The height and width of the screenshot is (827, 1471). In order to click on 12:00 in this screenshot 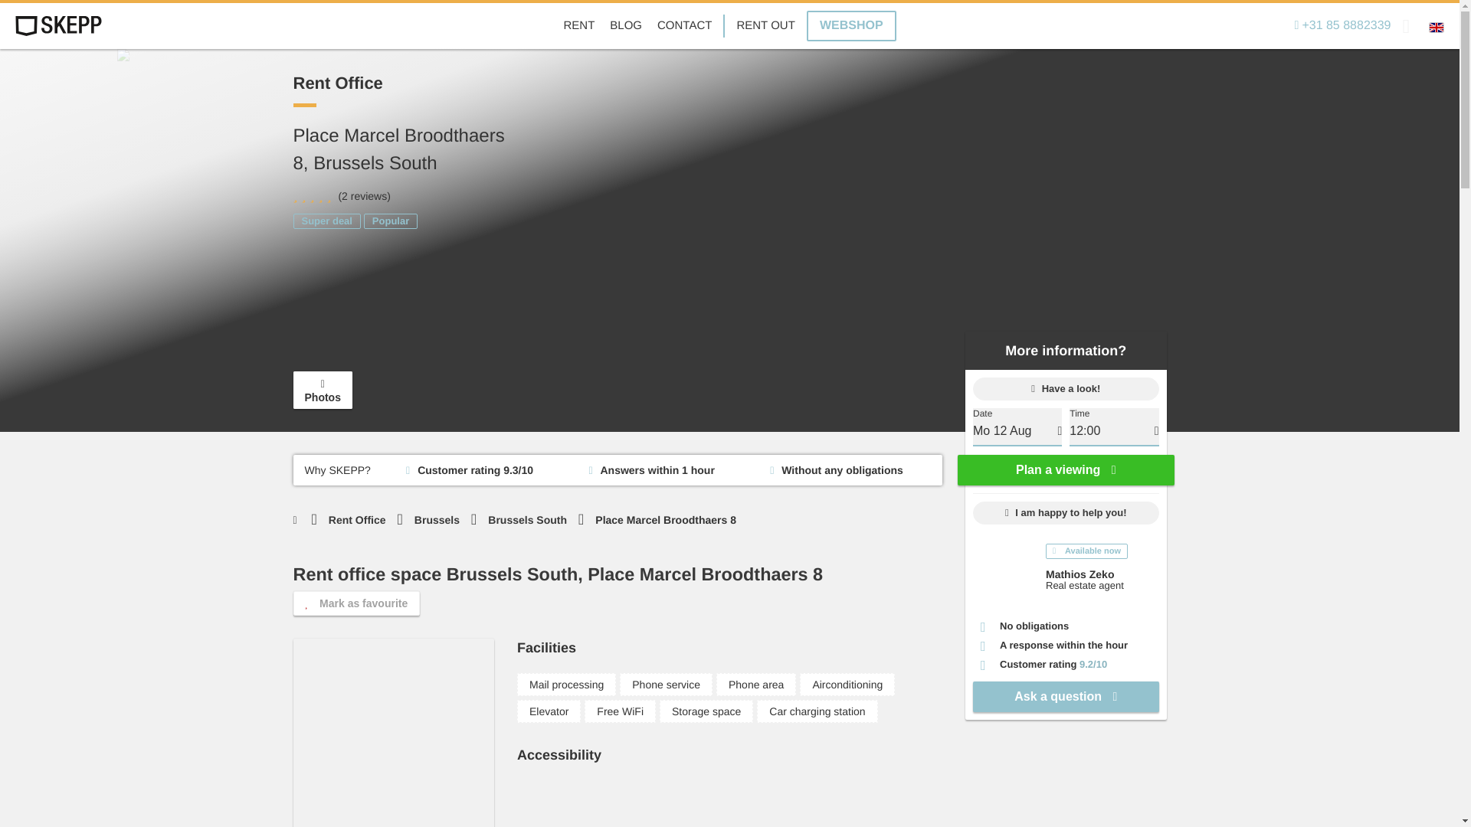, I will do `click(1114, 431)`.